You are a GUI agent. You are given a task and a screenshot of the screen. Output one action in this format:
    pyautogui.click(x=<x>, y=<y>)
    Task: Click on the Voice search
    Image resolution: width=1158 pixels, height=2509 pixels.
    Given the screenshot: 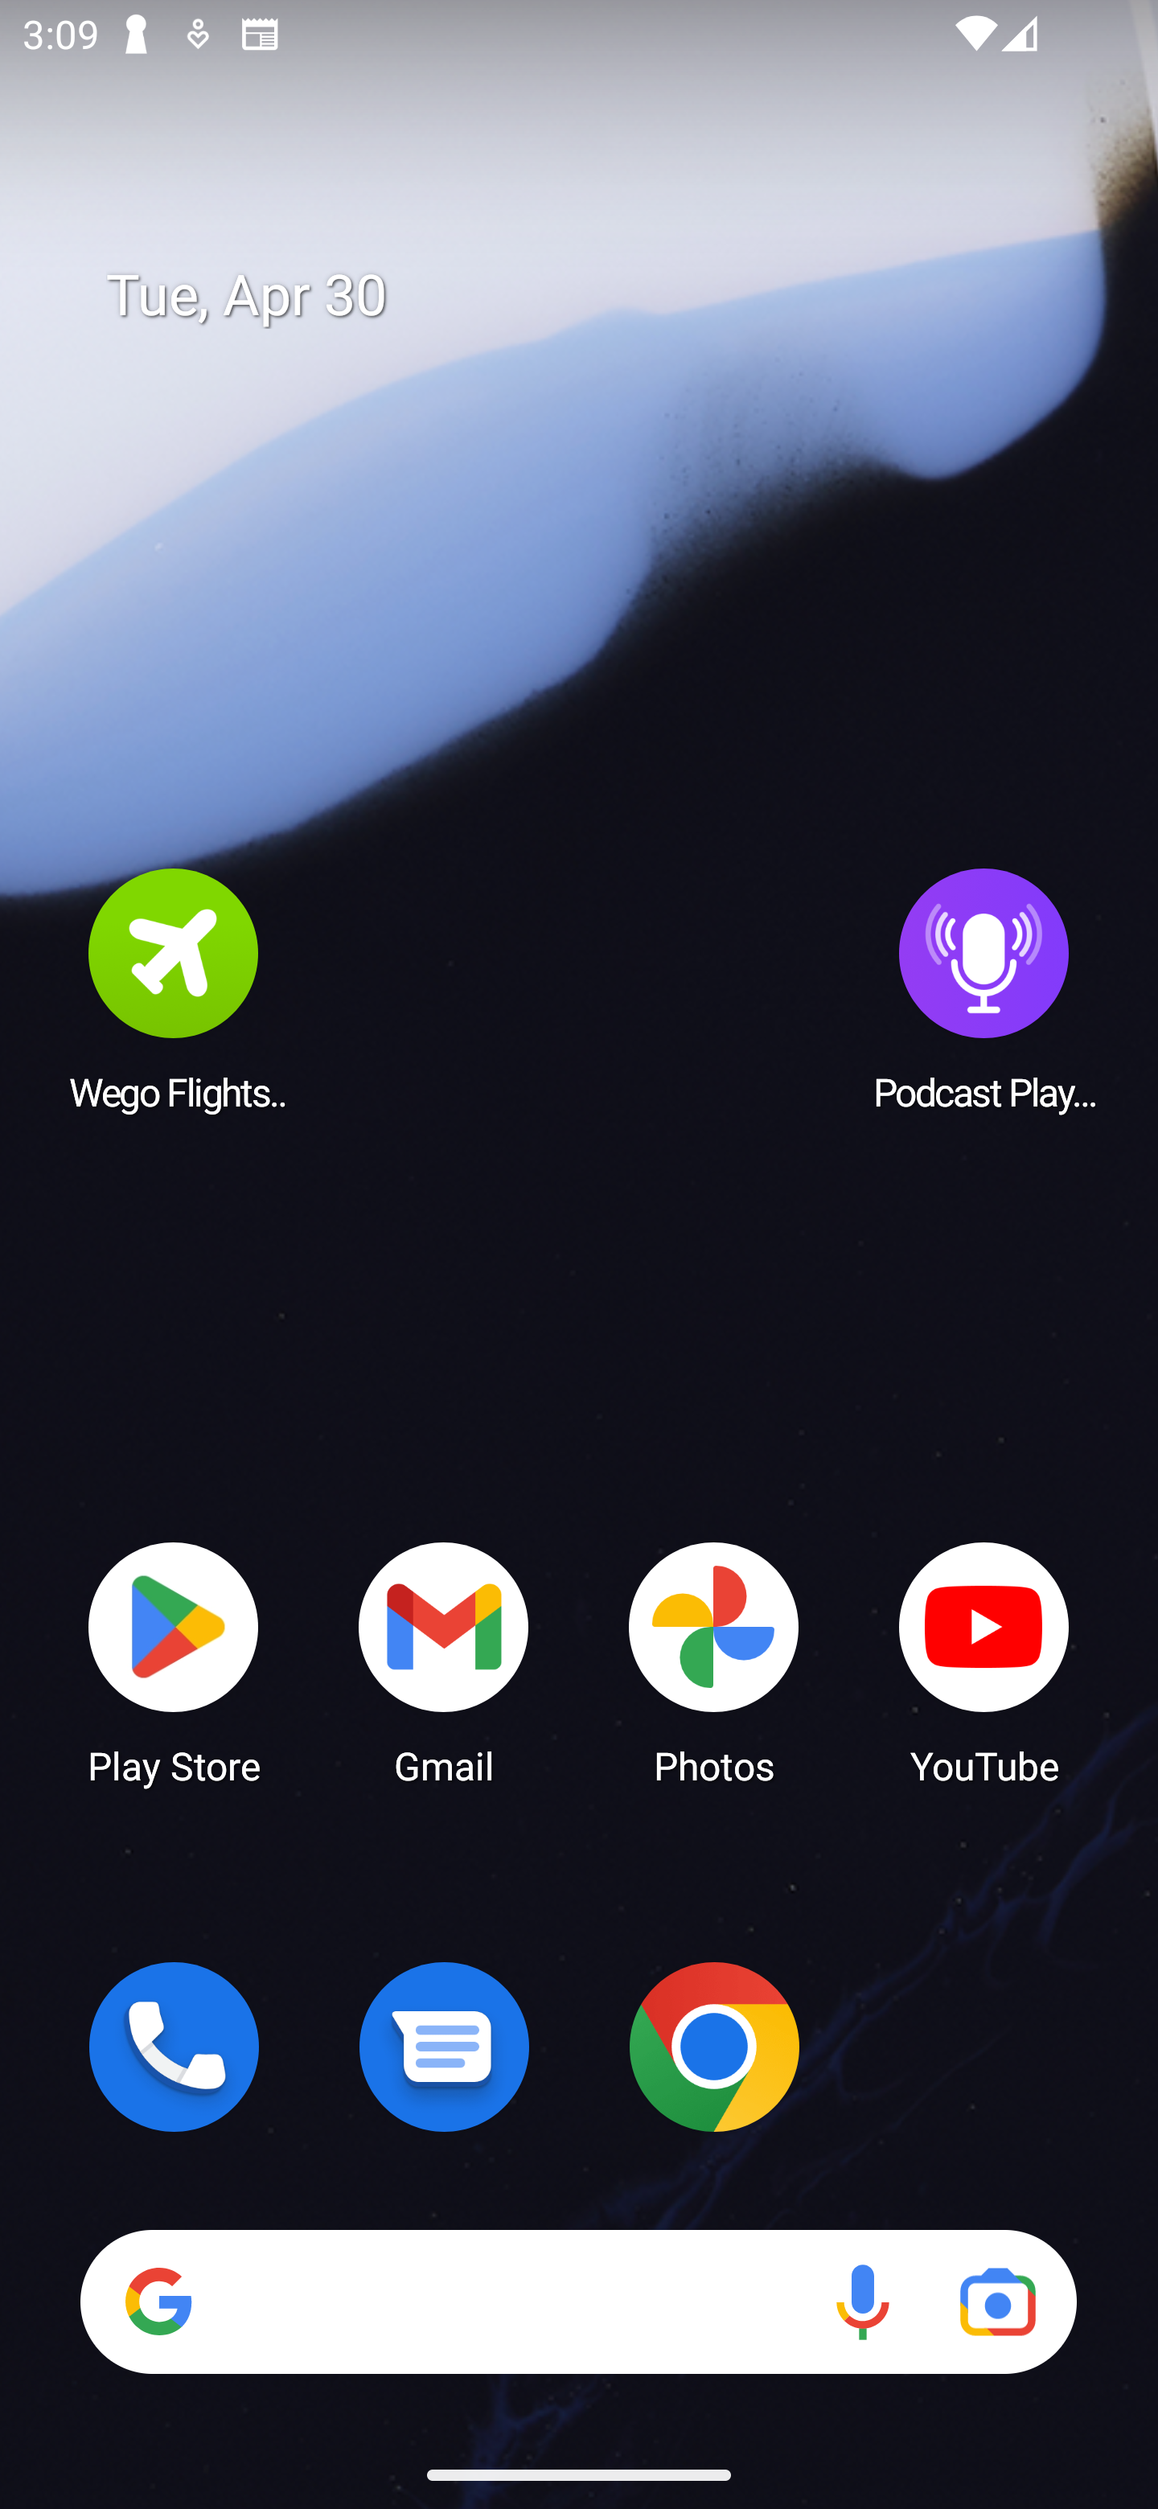 What is the action you would take?
    pyautogui.click(x=862, y=2302)
    